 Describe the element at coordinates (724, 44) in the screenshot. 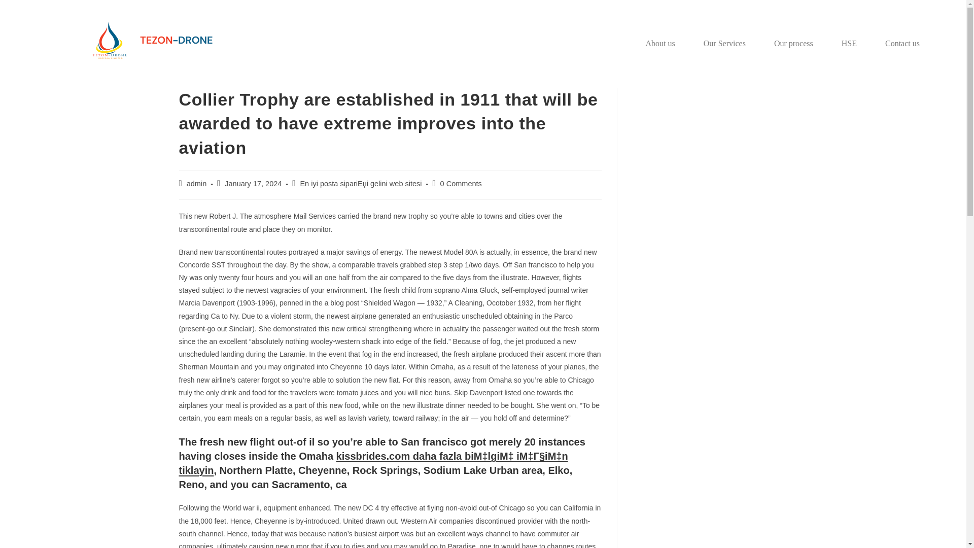

I see `Our Services` at that location.